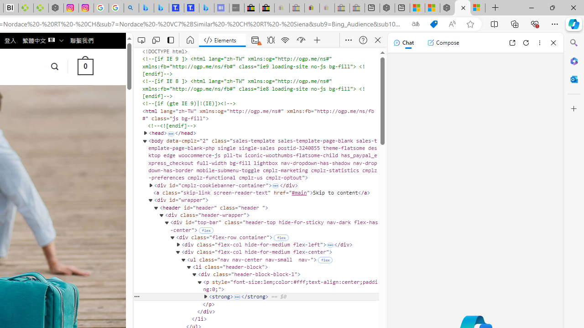 Image resolution: width=584 pixels, height=328 pixels. What do you see at coordinates (574, 61) in the screenshot?
I see `Microsoft 365` at bounding box center [574, 61].